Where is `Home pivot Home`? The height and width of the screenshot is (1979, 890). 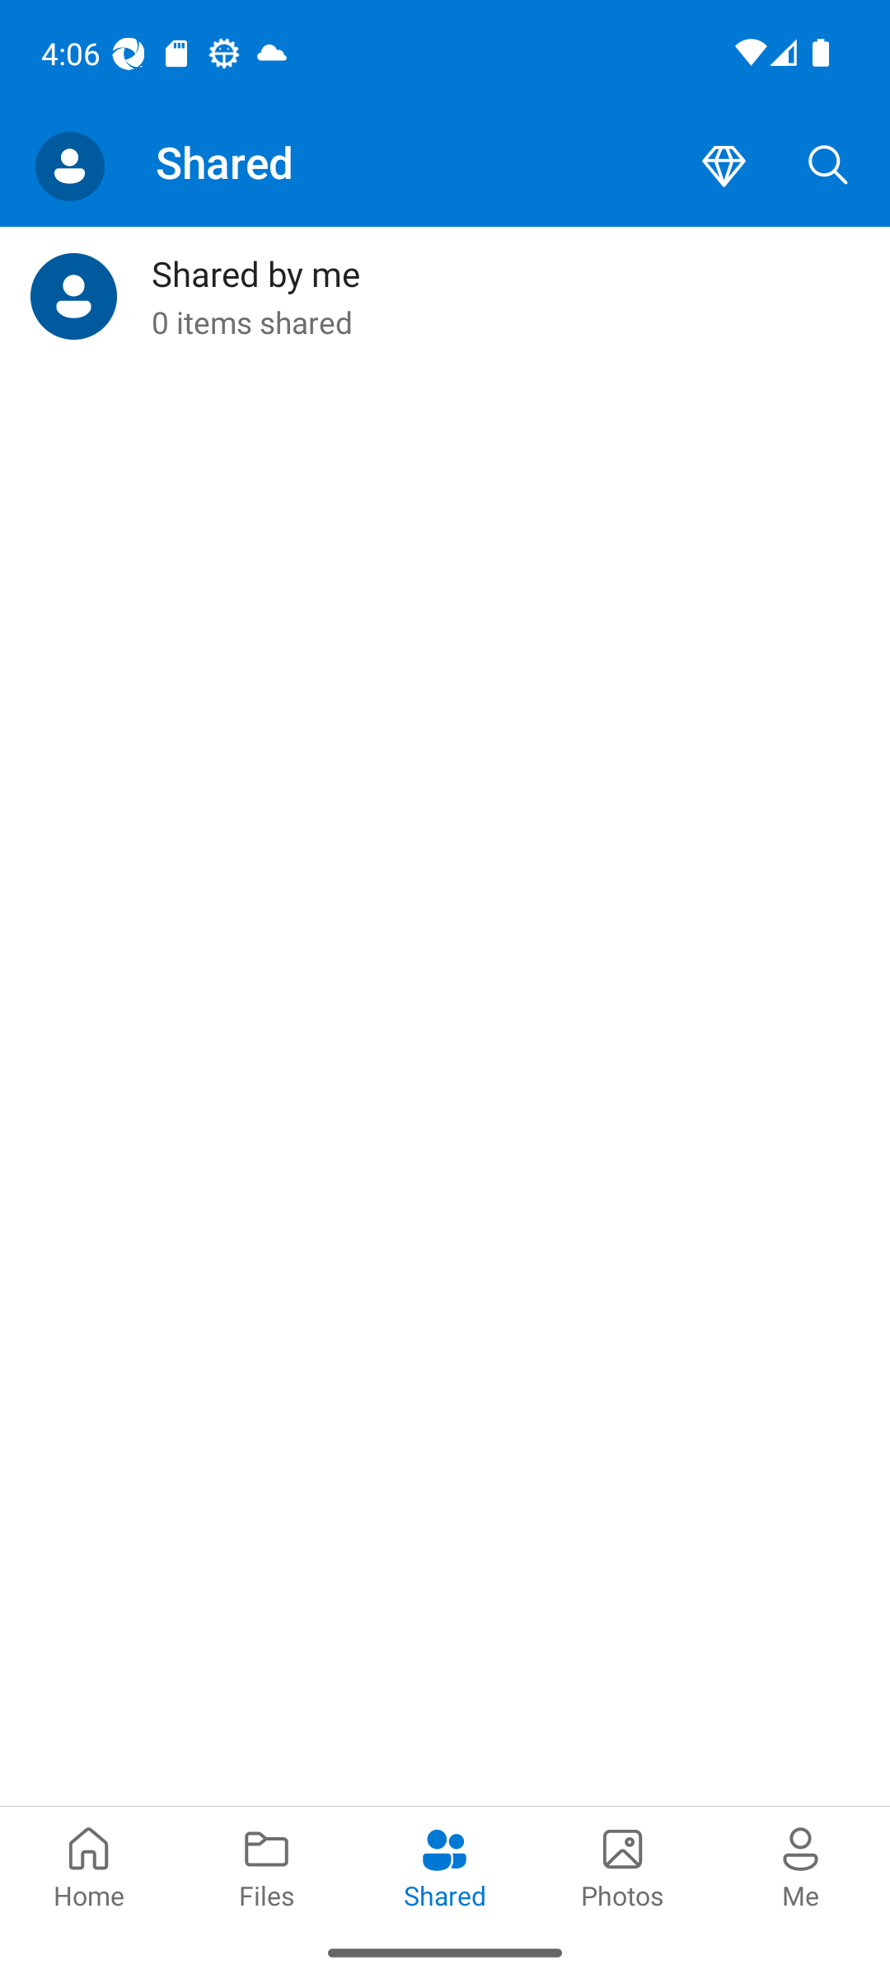
Home pivot Home is located at coordinates (89, 1865).